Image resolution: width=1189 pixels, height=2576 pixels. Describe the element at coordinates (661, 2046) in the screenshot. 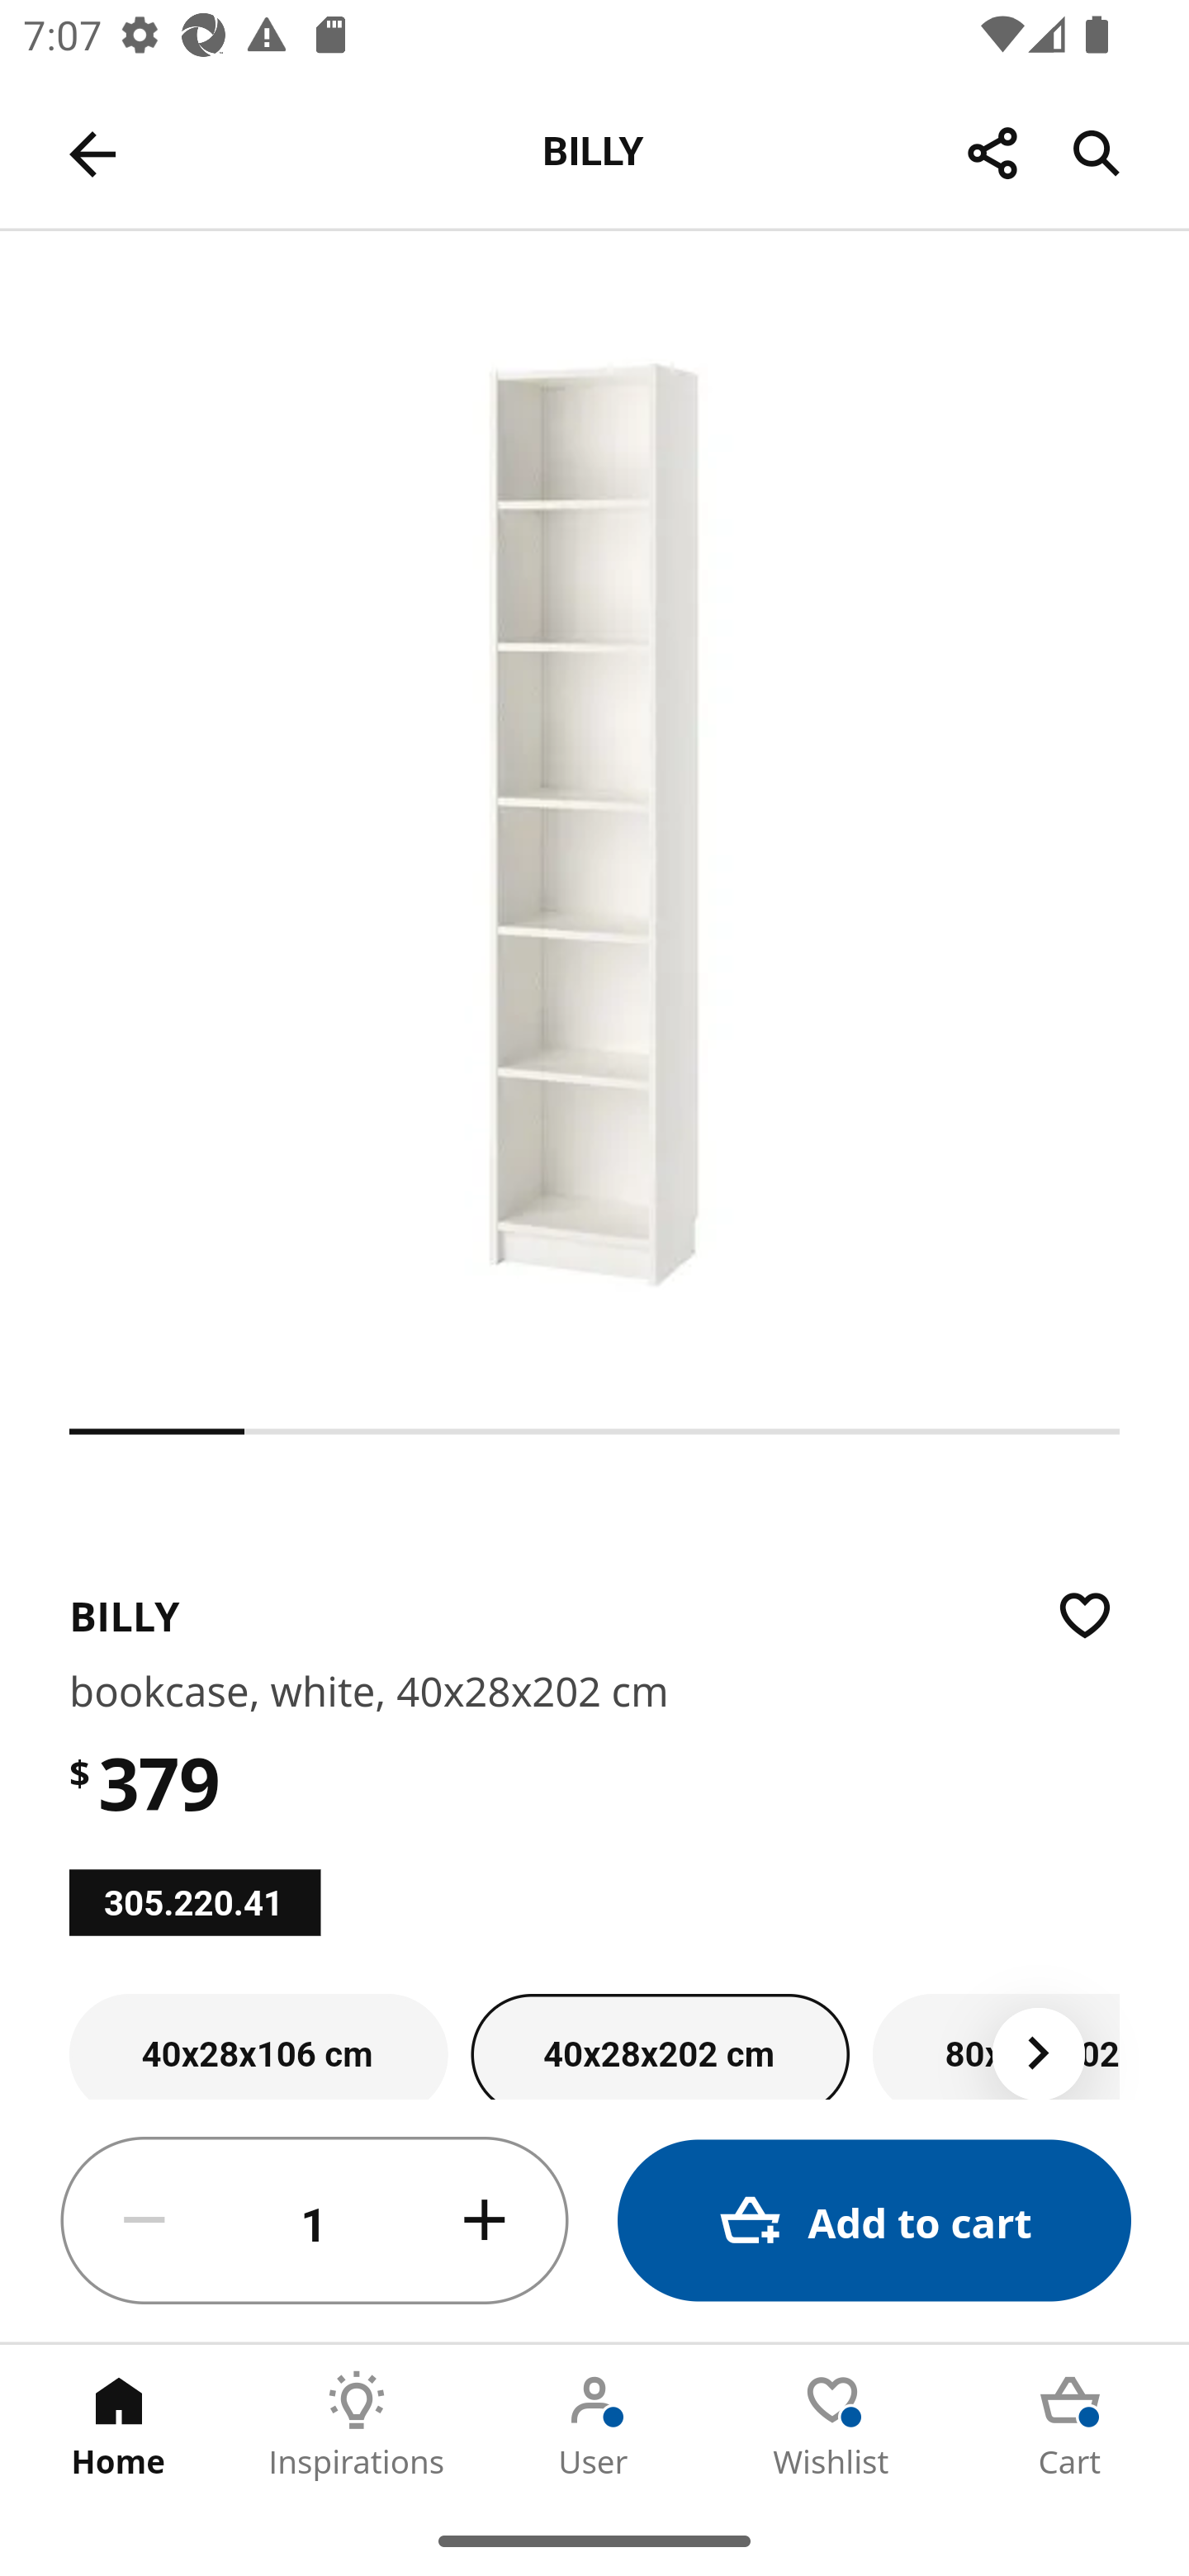

I see `40x28x202 cm` at that location.